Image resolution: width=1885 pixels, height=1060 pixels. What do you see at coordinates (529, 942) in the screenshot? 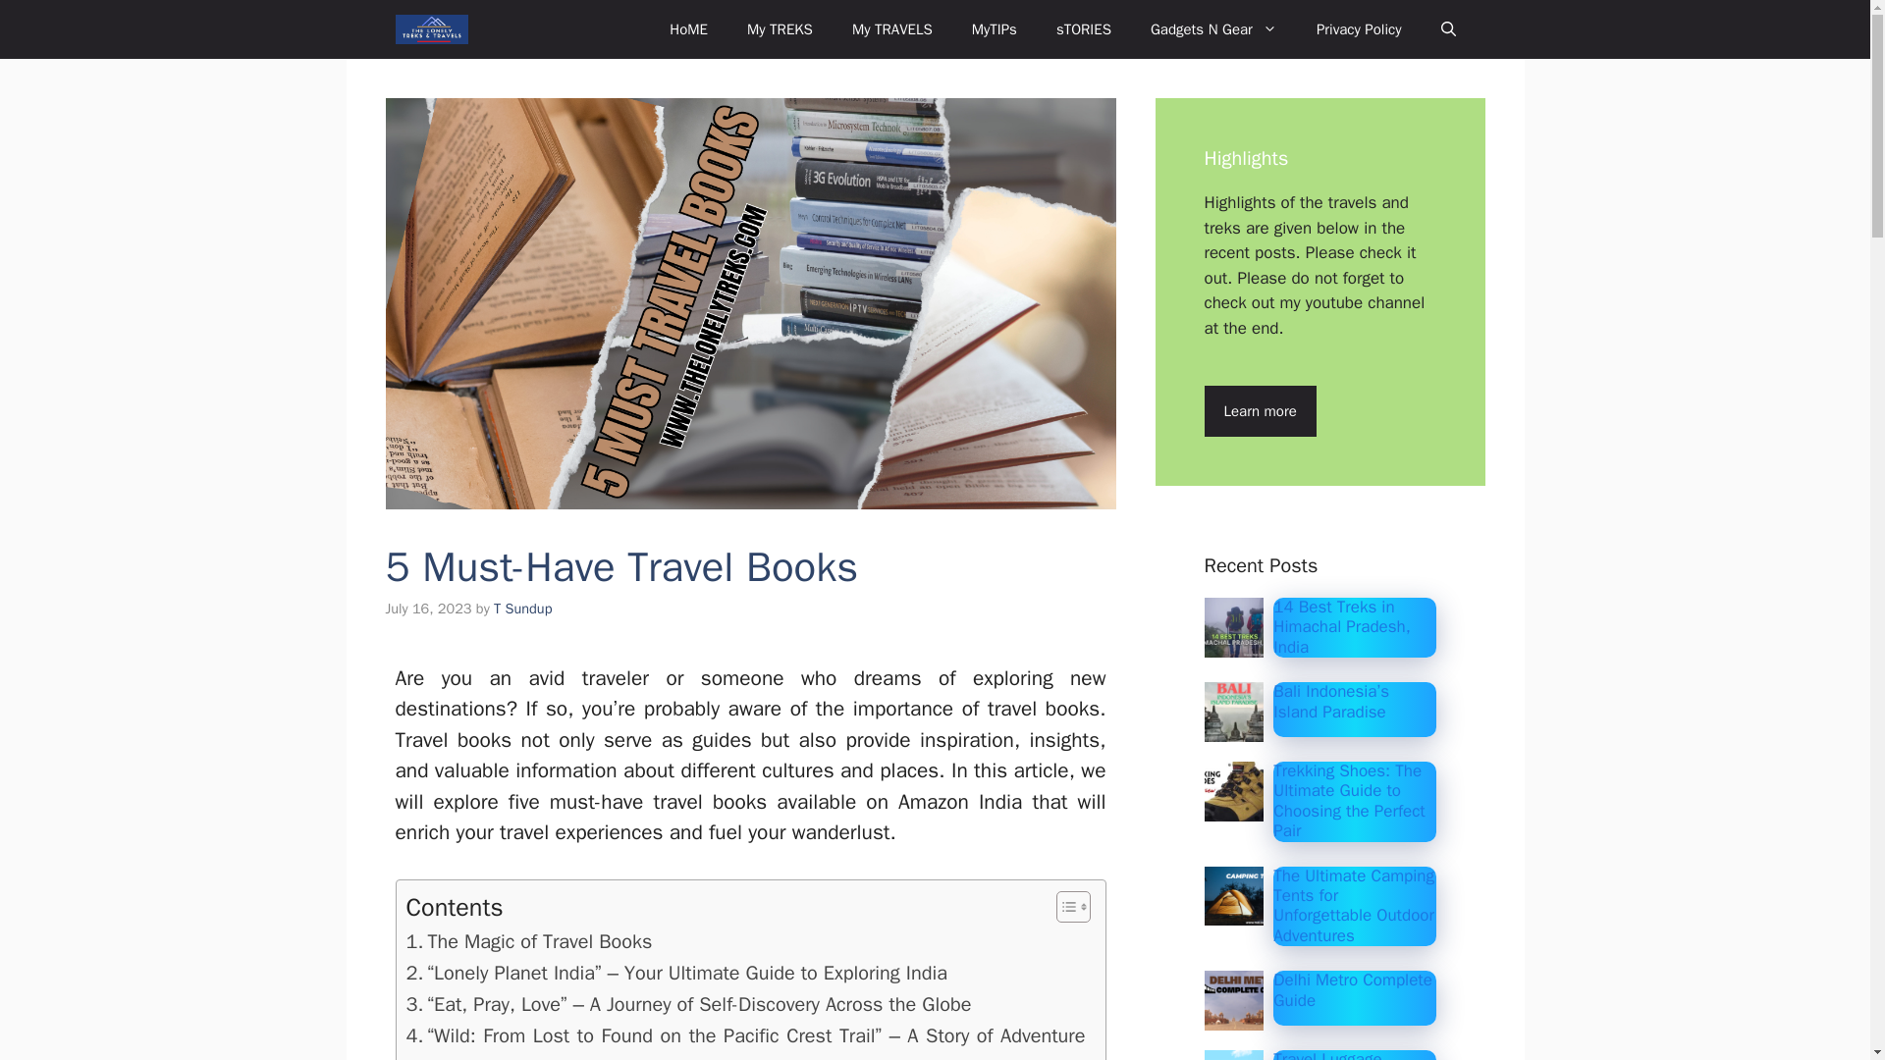
I see `The Magic of Travel Books` at bounding box center [529, 942].